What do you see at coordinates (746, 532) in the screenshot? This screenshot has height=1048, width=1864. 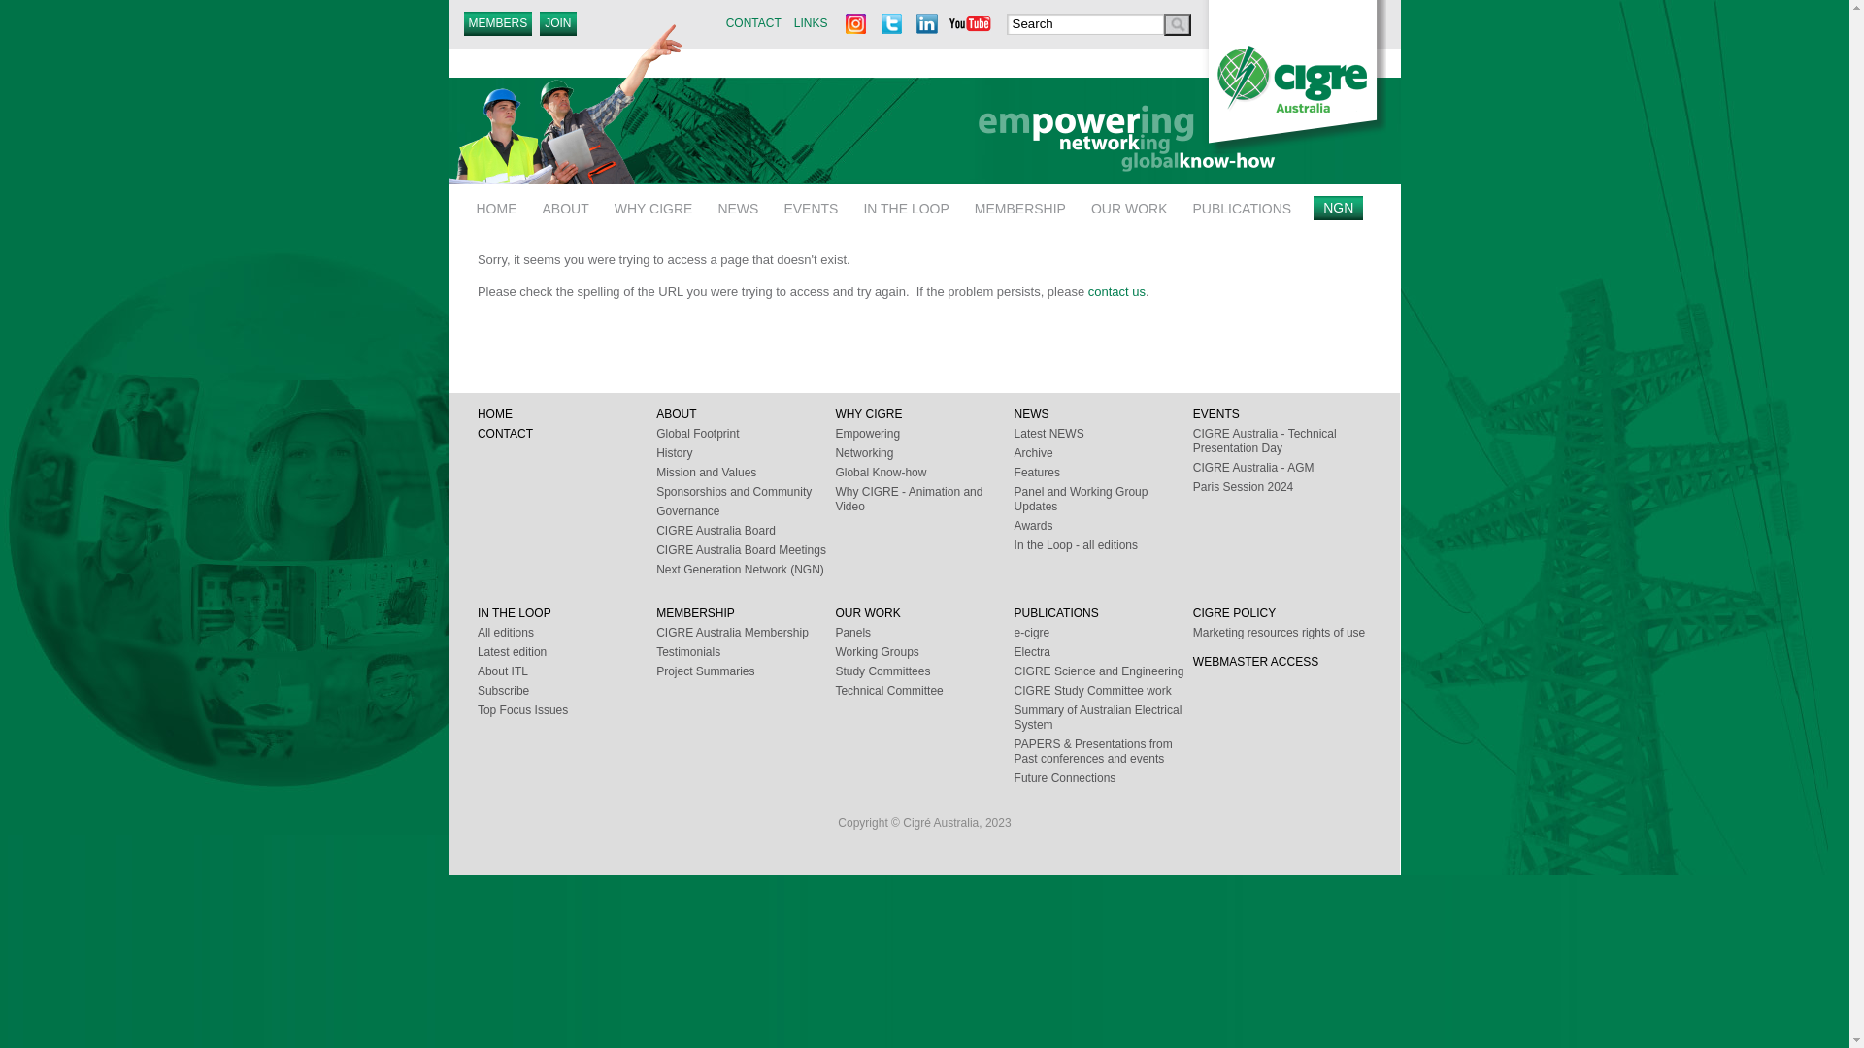 I see `CIGRE Australia Board` at bounding box center [746, 532].